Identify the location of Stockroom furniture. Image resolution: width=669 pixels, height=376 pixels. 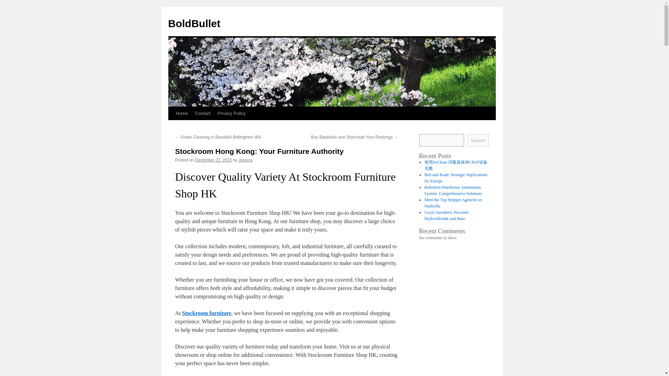
(206, 313).